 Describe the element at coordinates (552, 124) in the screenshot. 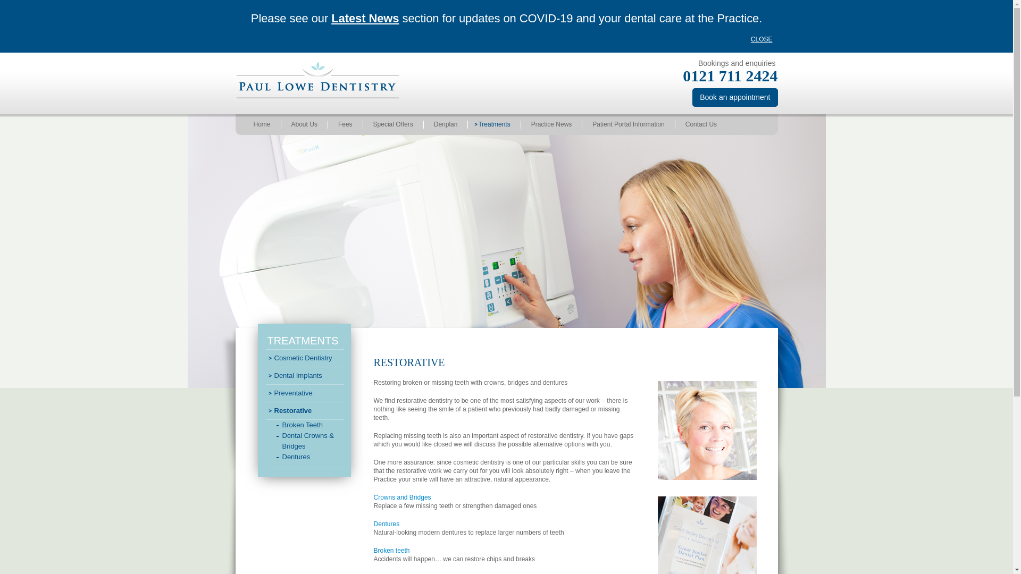

I see `Practice News` at that location.